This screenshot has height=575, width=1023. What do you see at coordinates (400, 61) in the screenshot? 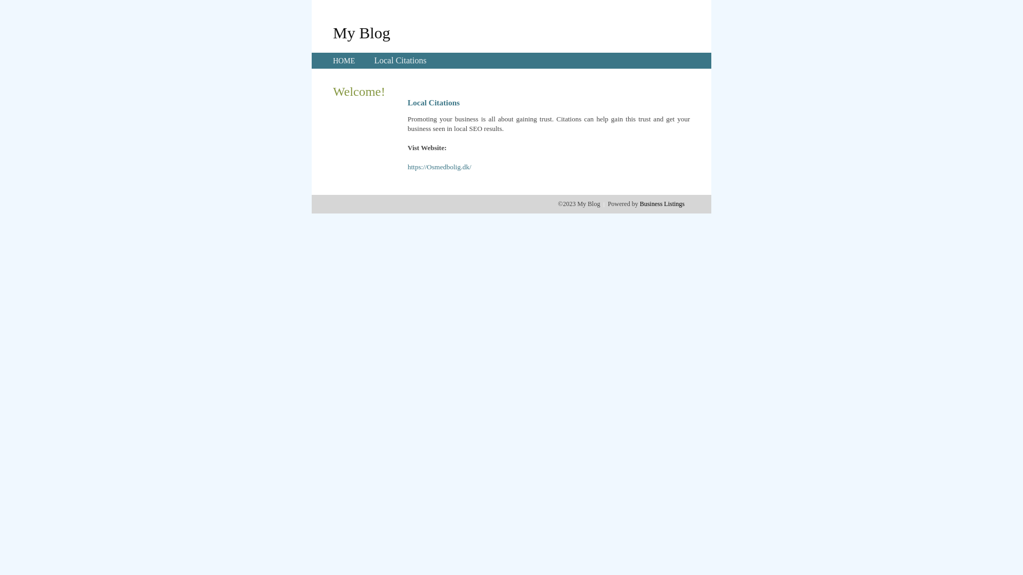
I see `Local Citations` at bounding box center [400, 61].